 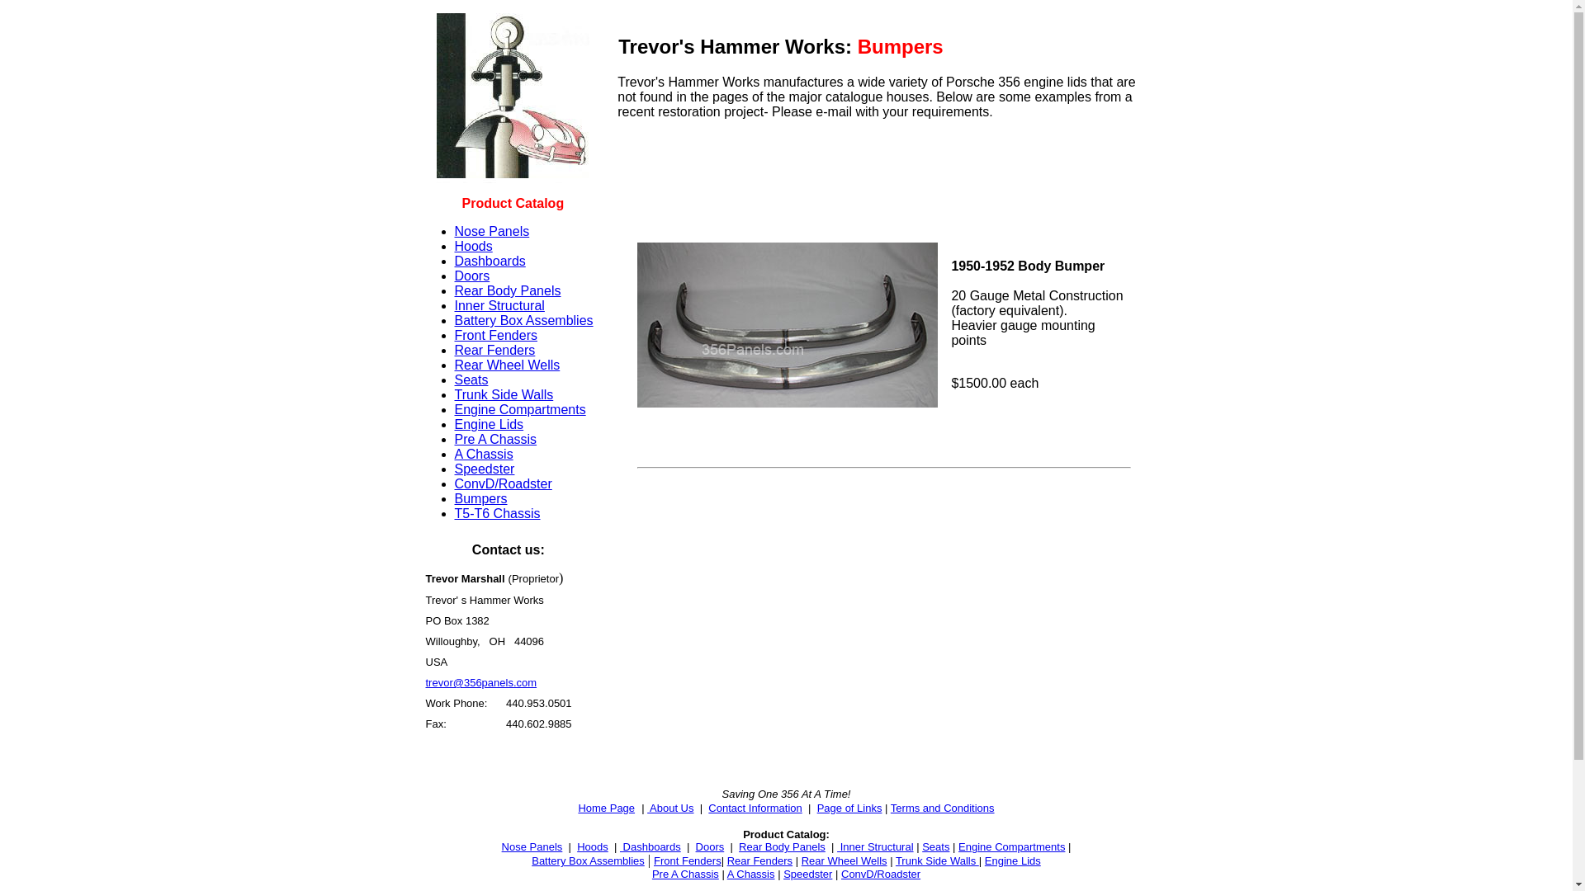 What do you see at coordinates (710, 846) in the screenshot?
I see `Doors` at bounding box center [710, 846].